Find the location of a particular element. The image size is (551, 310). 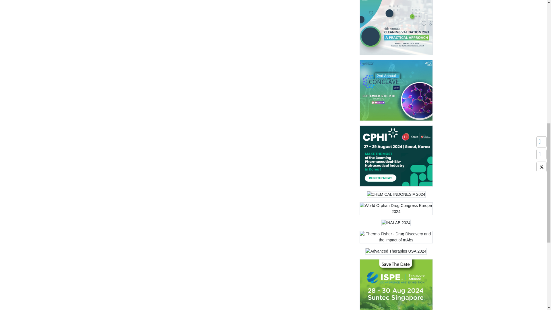

INALAB 2024 is located at coordinates (396, 223).